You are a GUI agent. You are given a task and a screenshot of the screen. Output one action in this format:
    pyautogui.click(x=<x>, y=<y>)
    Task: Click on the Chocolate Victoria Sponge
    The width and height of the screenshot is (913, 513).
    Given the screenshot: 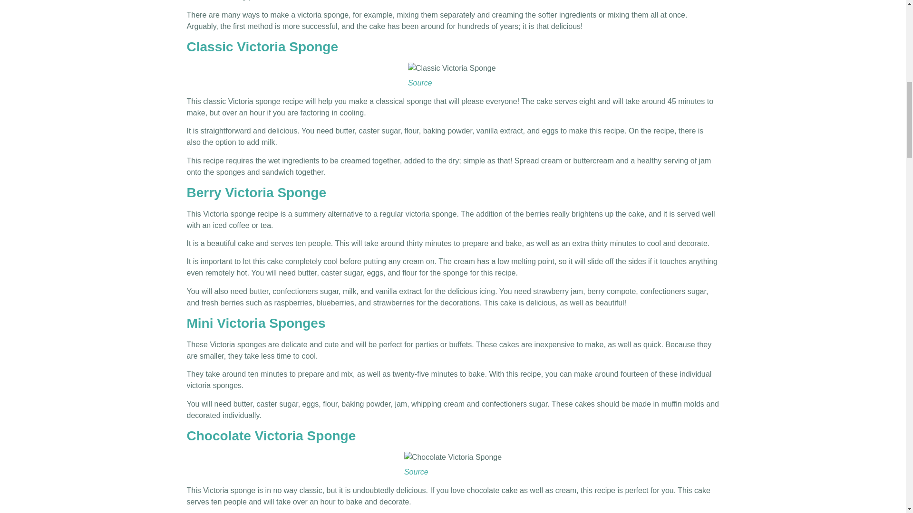 What is the action you would take?
    pyautogui.click(x=271, y=436)
    